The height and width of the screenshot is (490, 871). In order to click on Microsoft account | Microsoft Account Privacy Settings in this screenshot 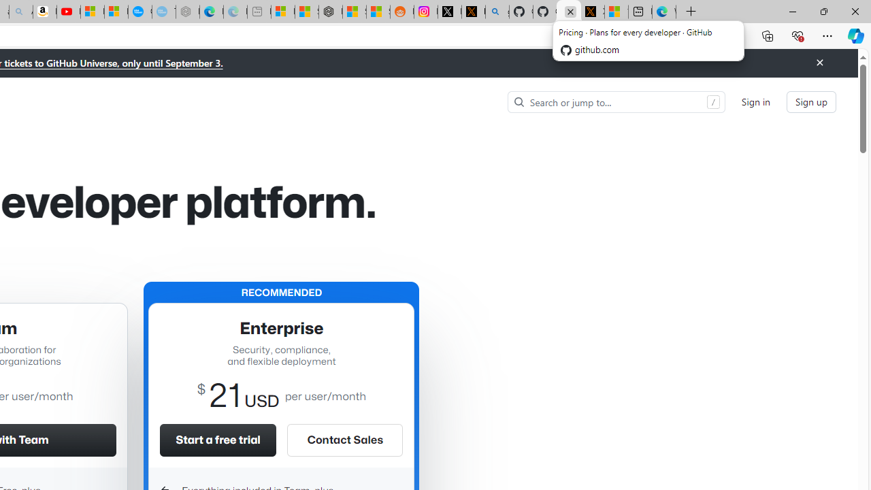, I will do `click(283, 12)`.